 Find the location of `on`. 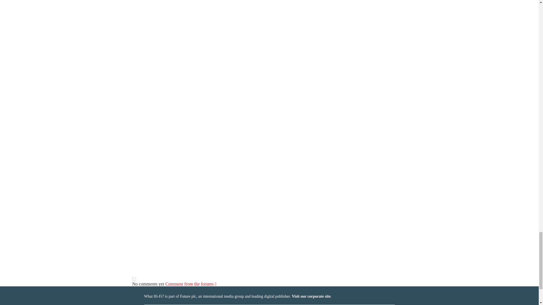

on is located at coordinates (134, 279).